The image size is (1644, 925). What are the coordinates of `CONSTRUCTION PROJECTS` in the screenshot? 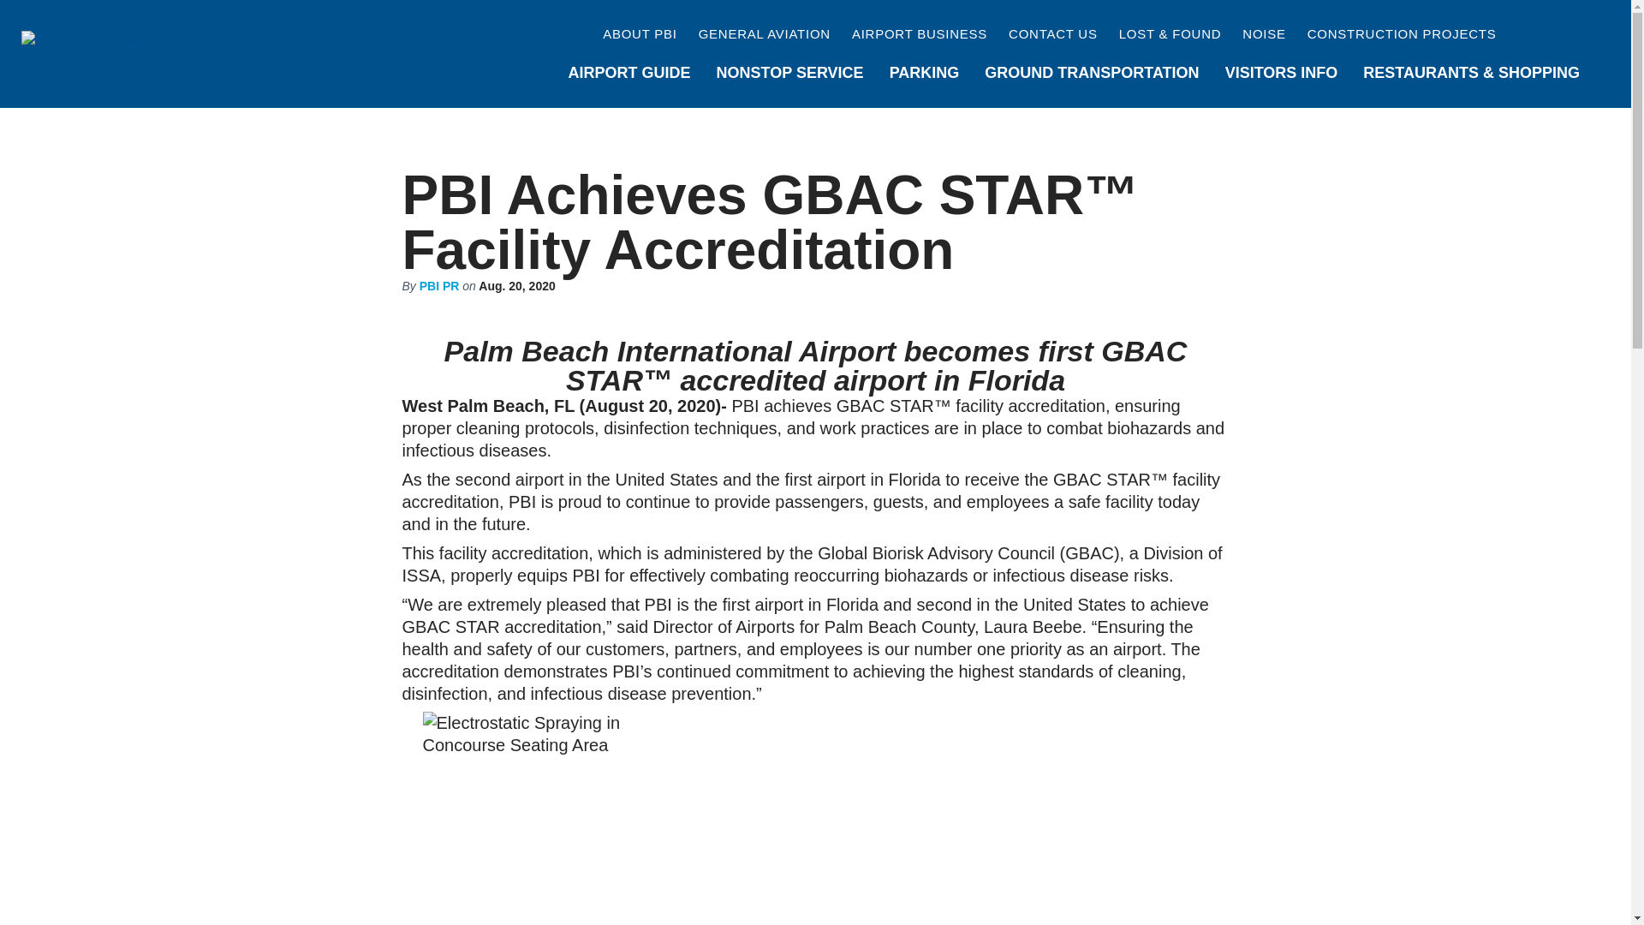 It's located at (1402, 34).